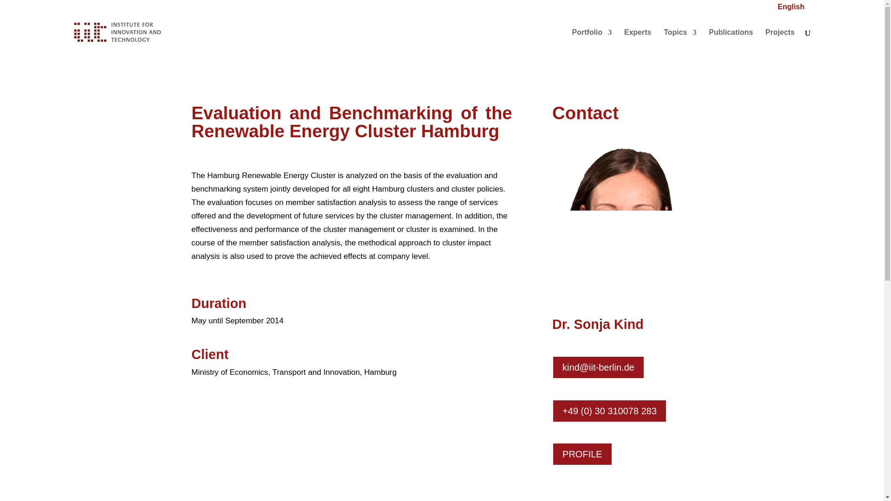 This screenshot has height=501, width=891. What do you see at coordinates (731, 40) in the screenshot?
I see `Publications` at bounding box center [731, 40].